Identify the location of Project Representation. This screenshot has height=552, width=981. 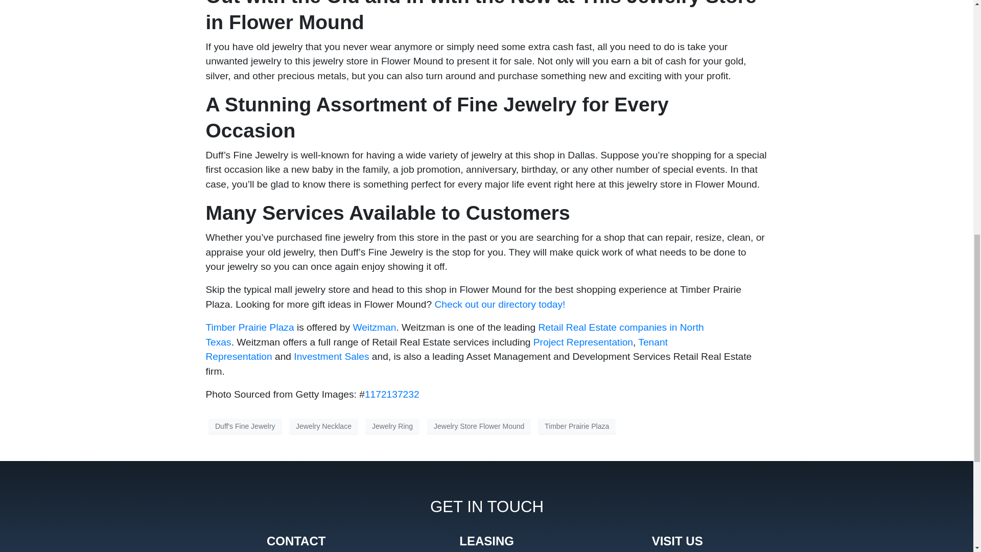
(583, 341).